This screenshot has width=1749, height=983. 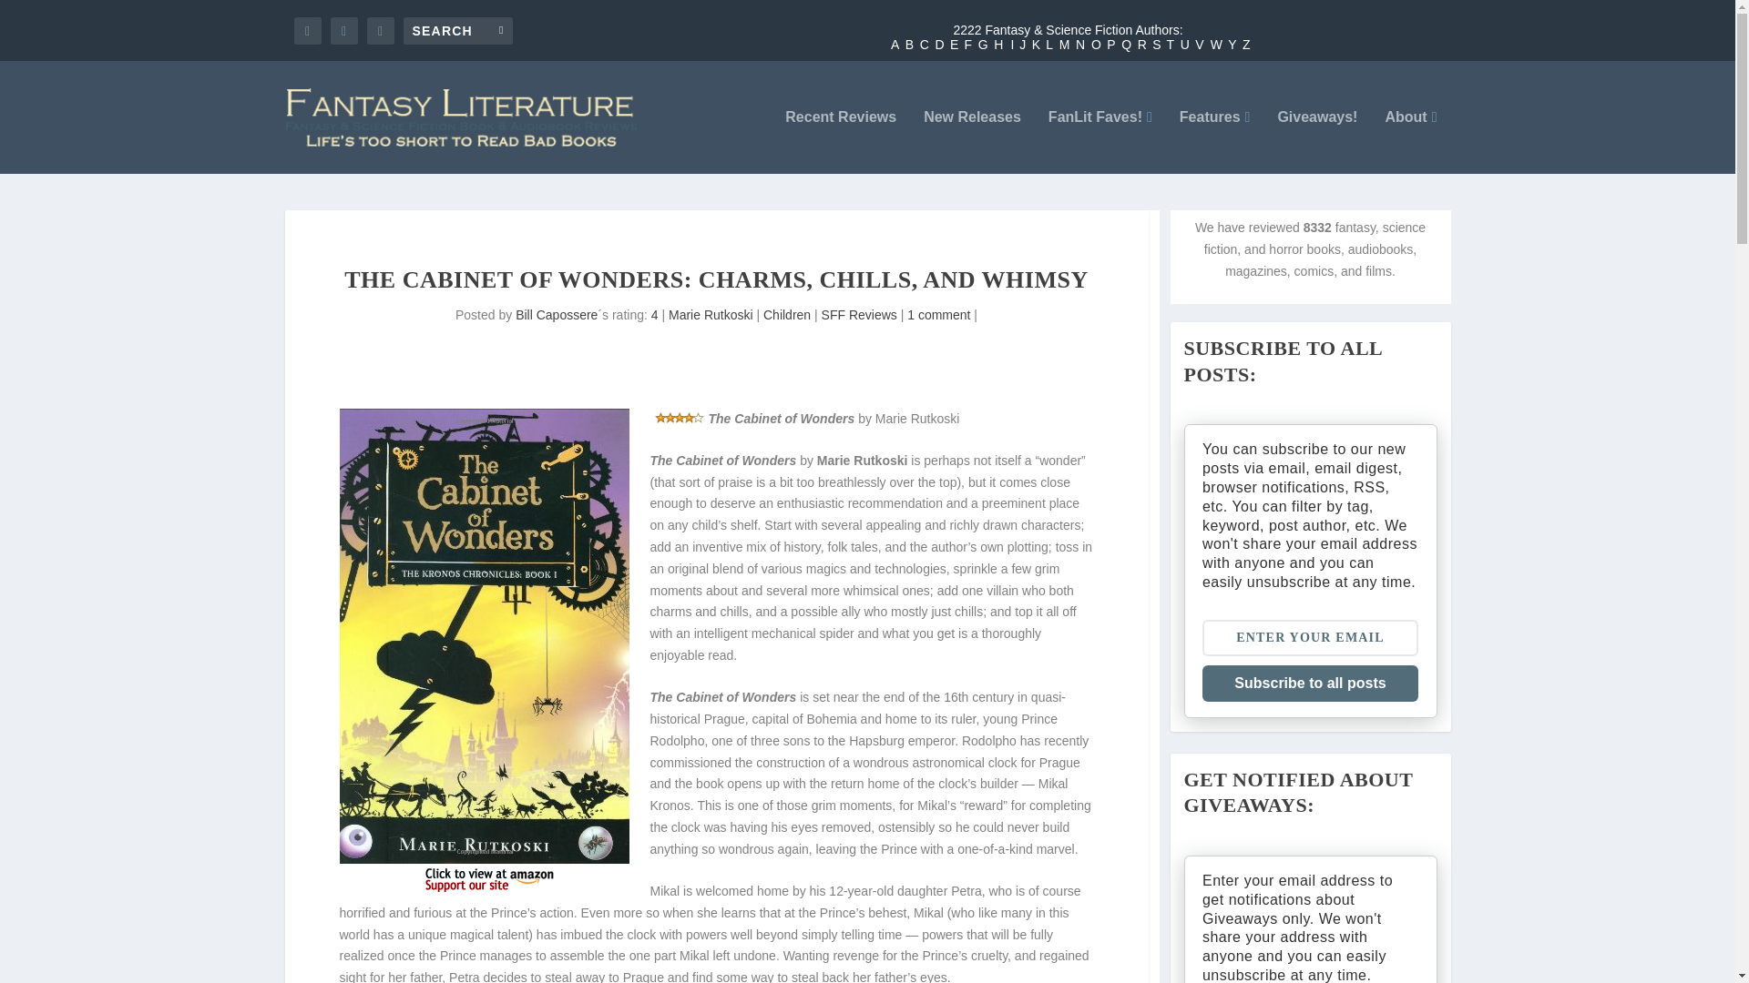 What do you see at coordinates (1100, 142) in the screenshot?
I see `FanLit Faves!` at bounding box center [1100, 142].